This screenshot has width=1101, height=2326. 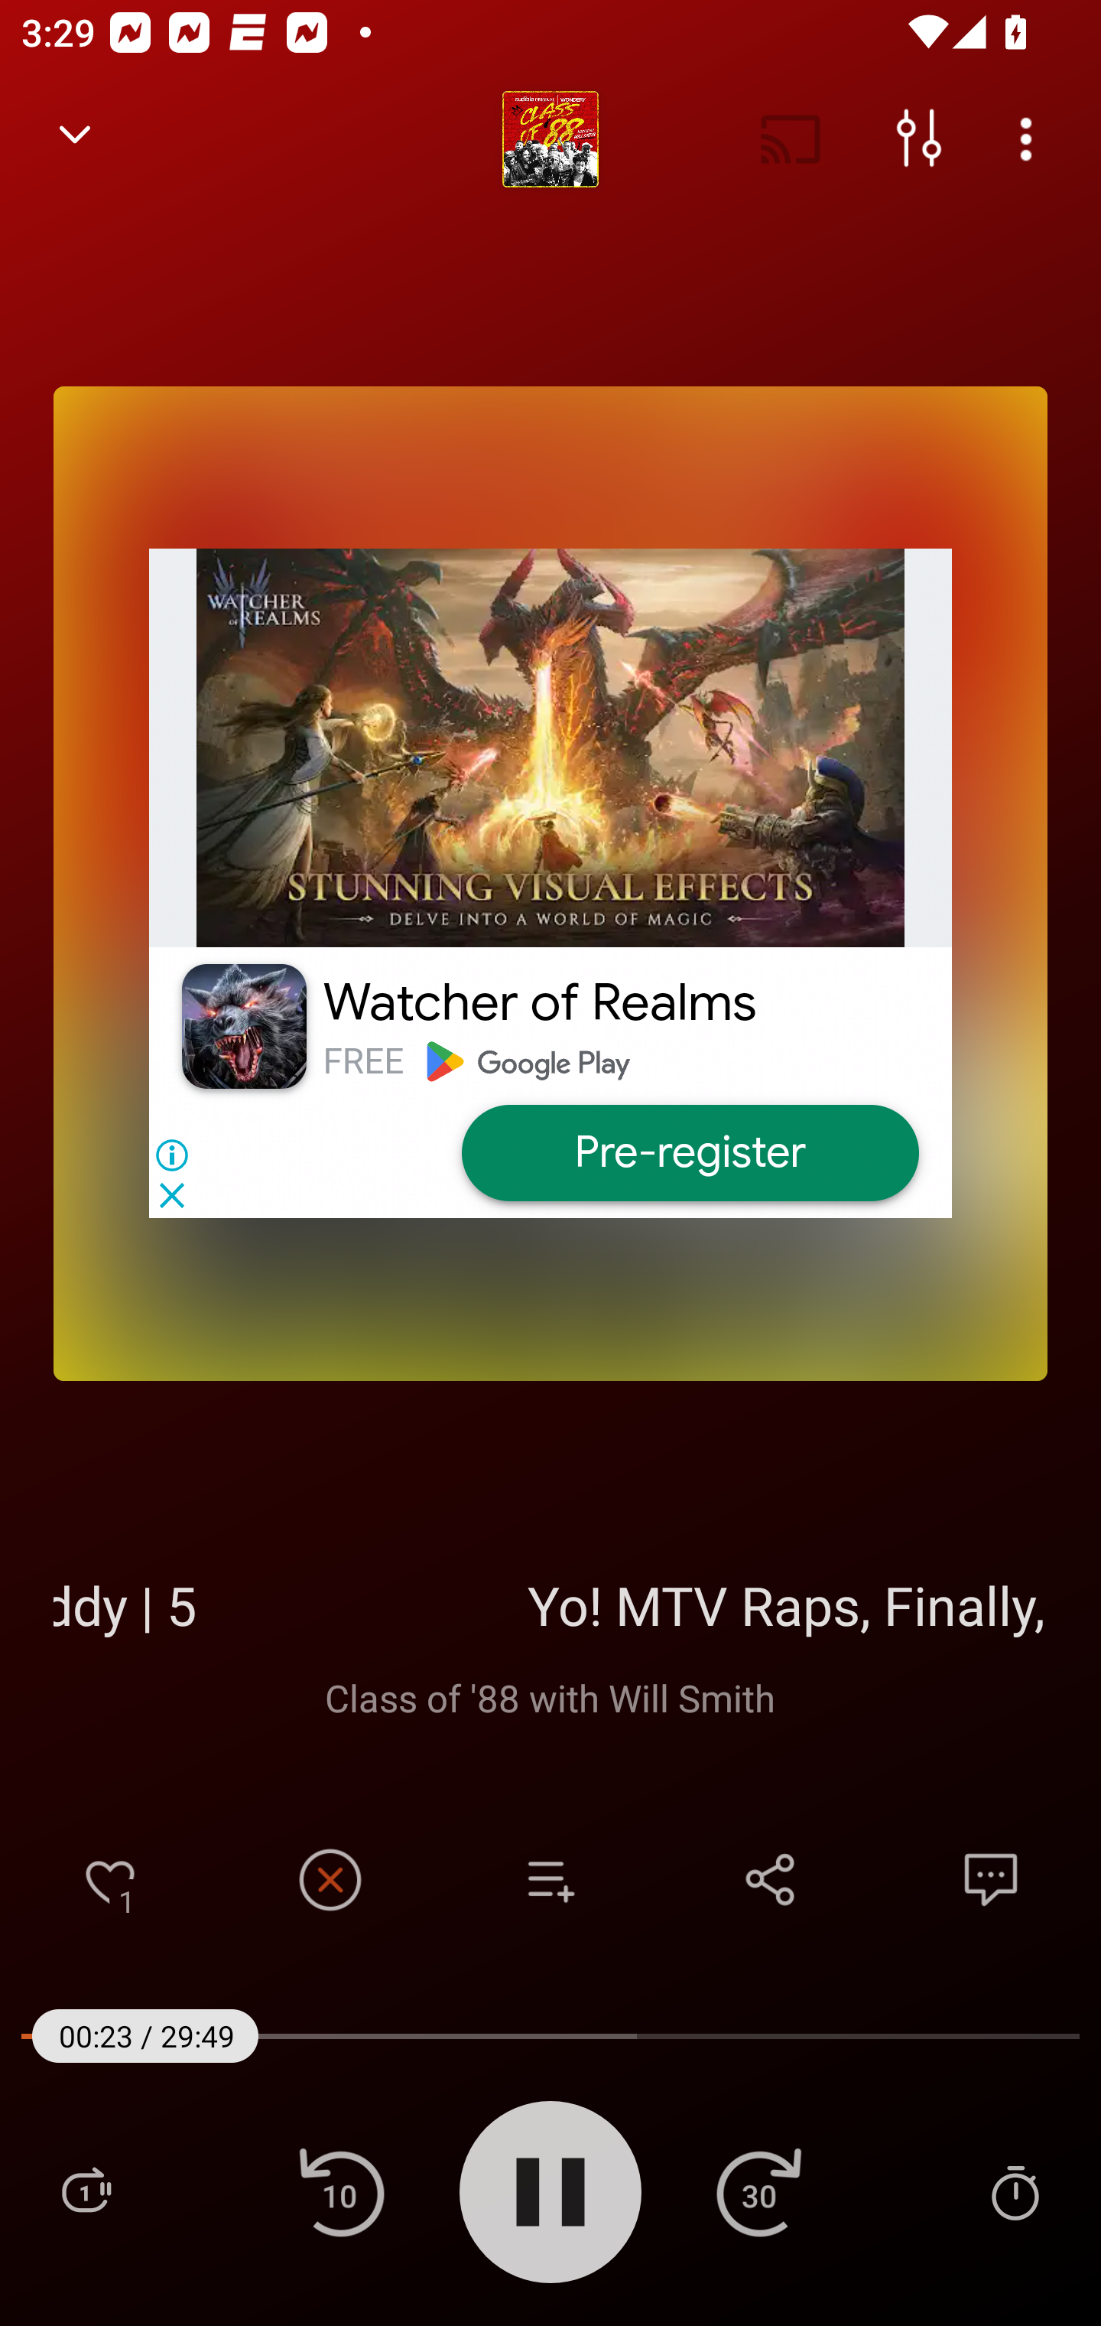 I want to click on Add to Favorites, so click(x=110, y=1879).